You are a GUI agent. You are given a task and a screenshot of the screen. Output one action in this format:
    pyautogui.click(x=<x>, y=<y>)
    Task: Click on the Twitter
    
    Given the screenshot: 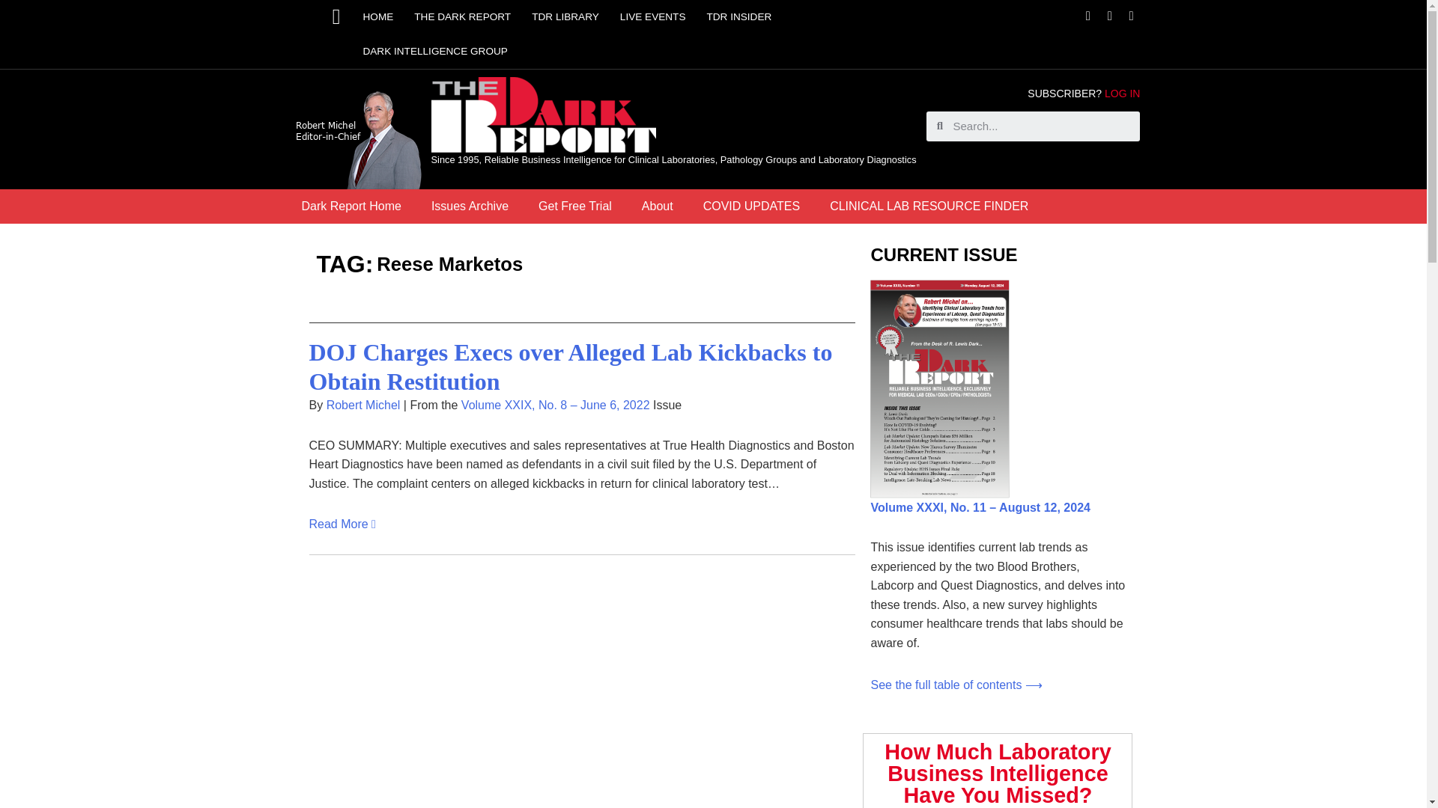 What is the action you would take?
    pyautogui.click(x=1110, y=16)
    